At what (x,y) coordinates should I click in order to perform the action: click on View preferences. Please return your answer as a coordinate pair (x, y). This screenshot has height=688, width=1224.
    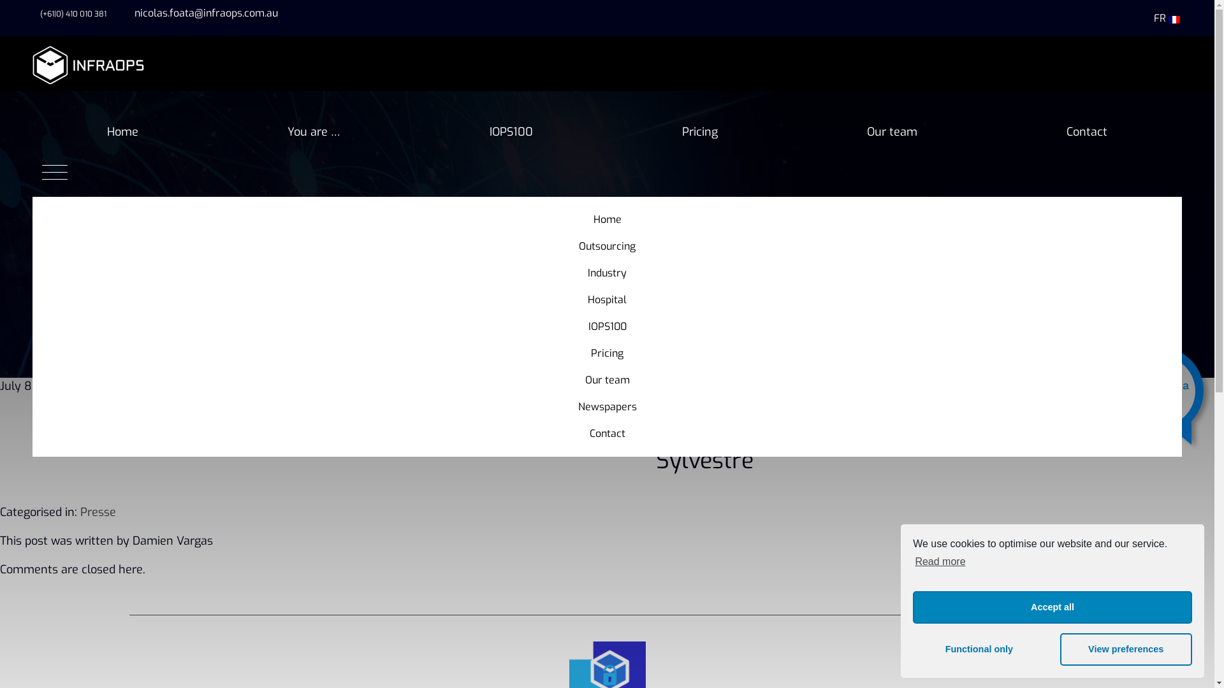
    Looking at the image, I should click on (1126, 650).